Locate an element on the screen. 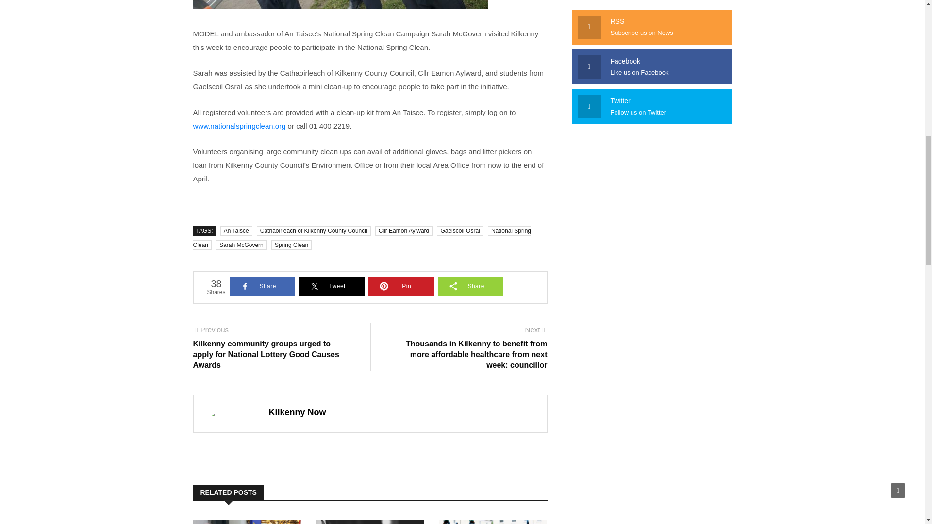 The width and height of the screenshot is (932, 524). An Taisce is located at coordinates (236, 231).